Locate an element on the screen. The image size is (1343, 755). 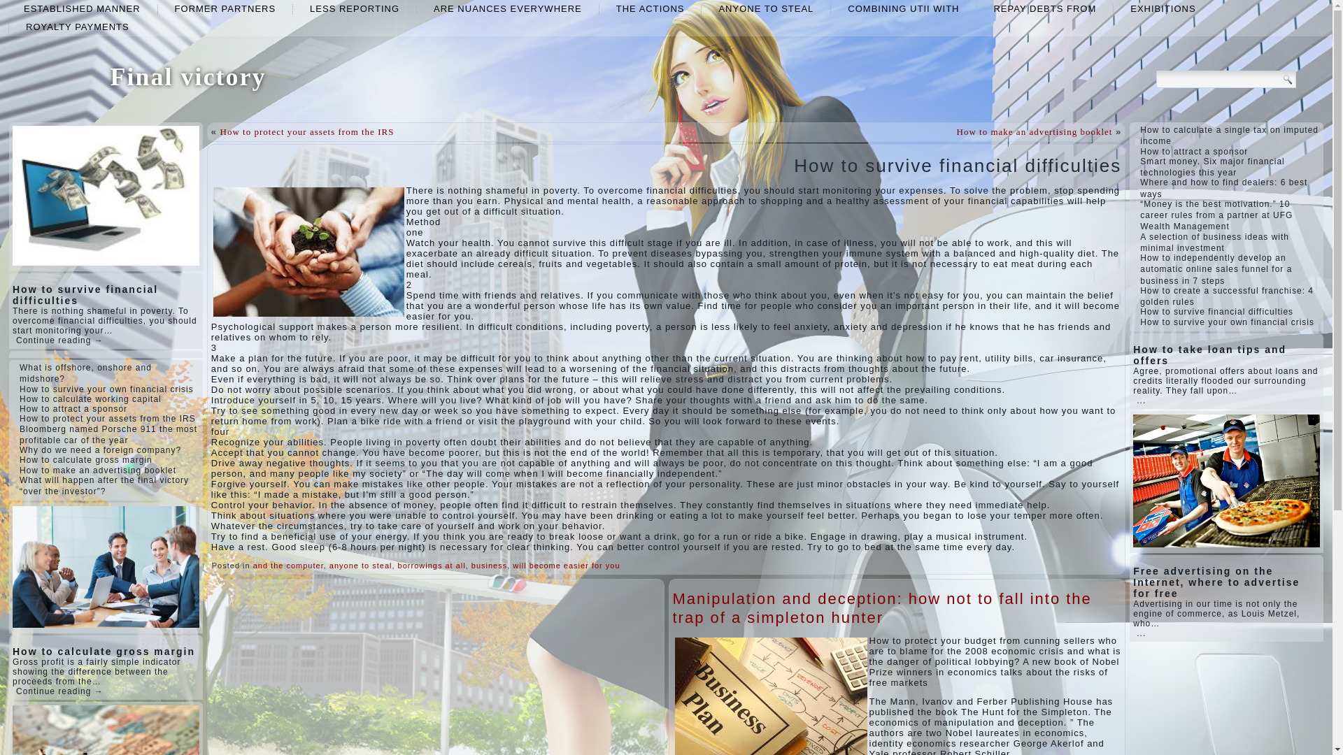
borrowings at all is located at coordinates (432, 566).